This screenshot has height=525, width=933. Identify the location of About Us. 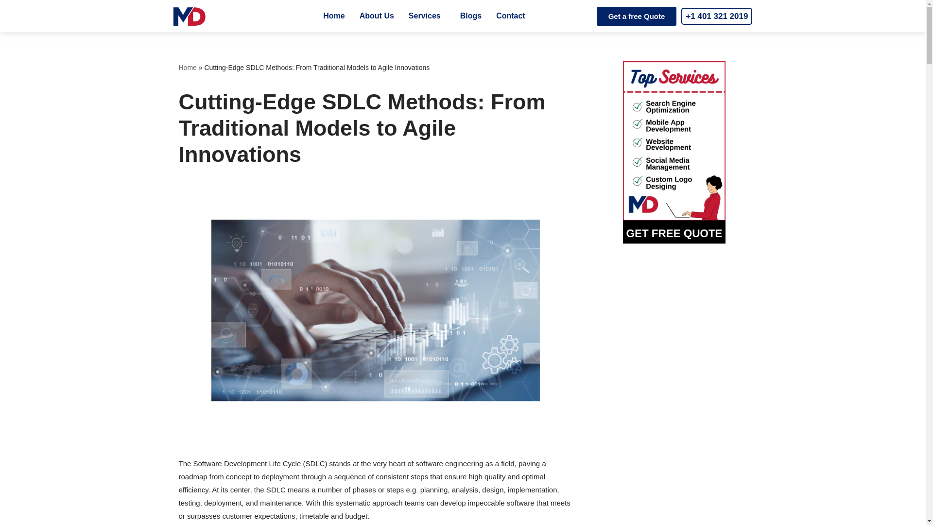
(377, 16).